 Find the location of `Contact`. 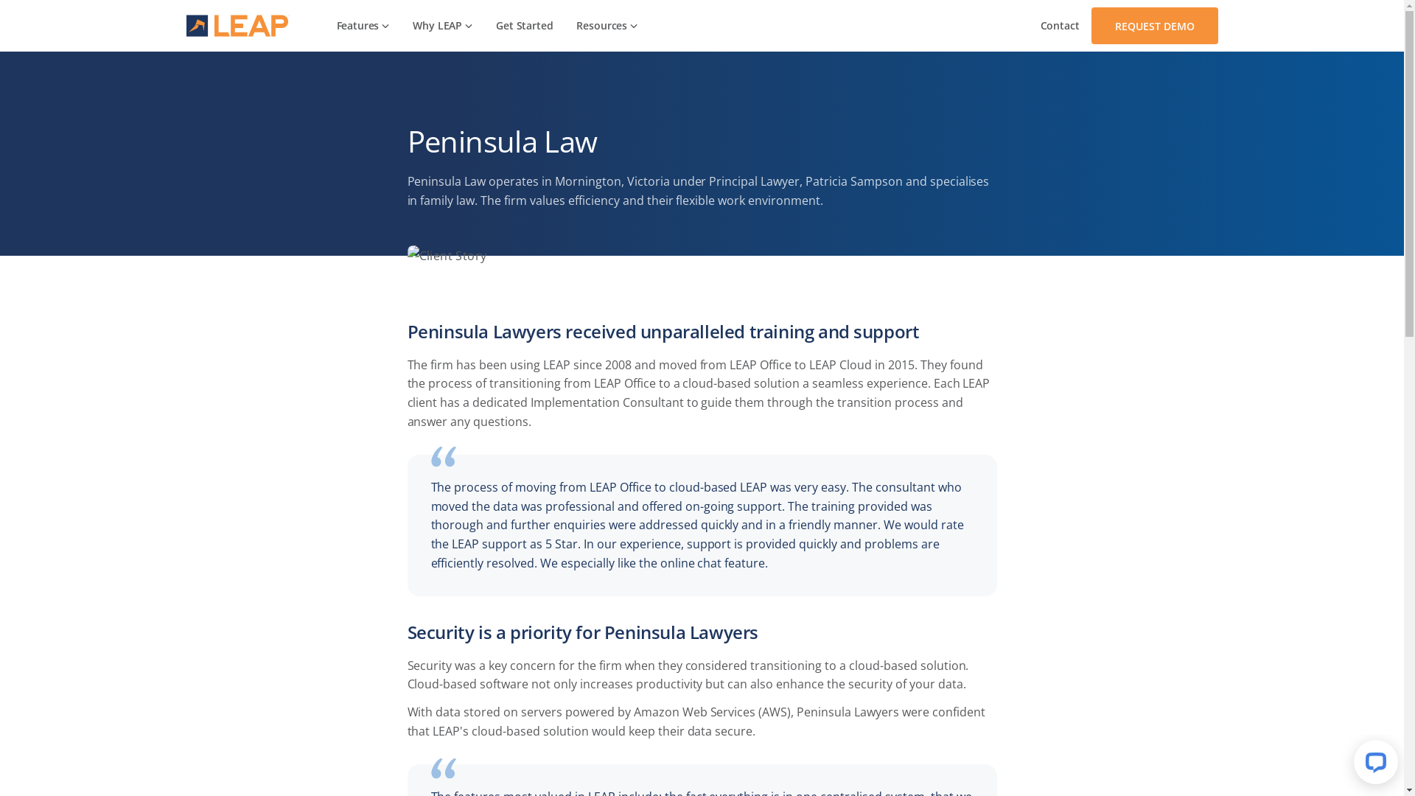

Contact is located at coordinates (1060, 26).